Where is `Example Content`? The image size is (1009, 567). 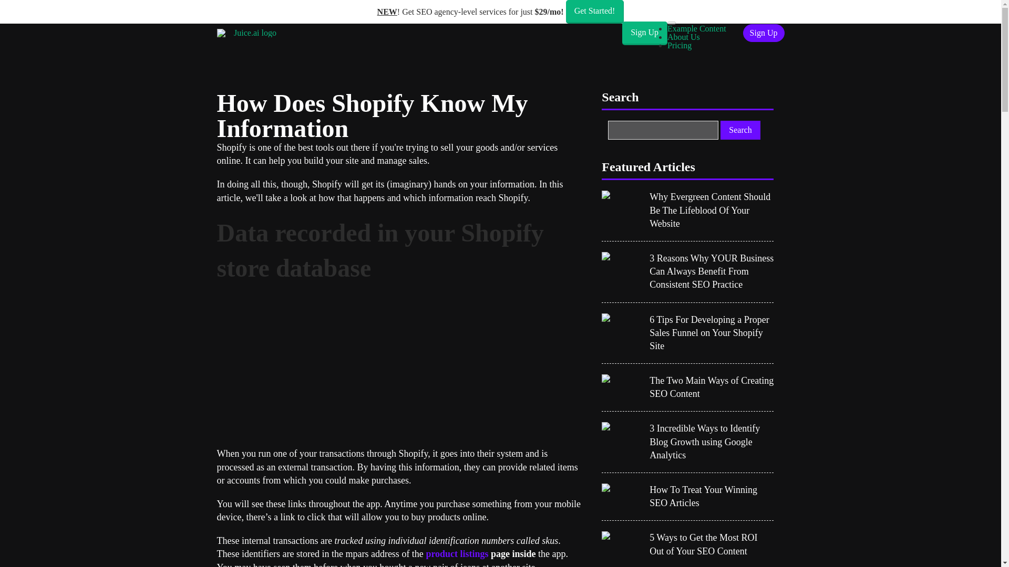
Example Content is located at coordinates (697, 28).